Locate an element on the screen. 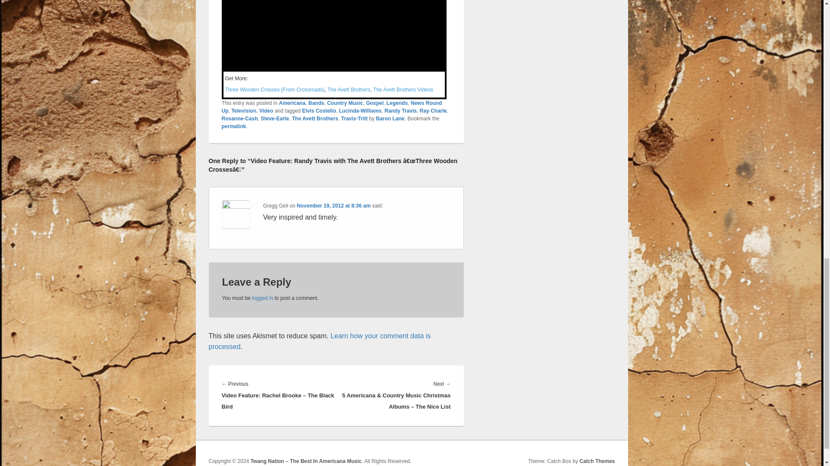  Rosanne-Cash is located at coordinates (239, 118).